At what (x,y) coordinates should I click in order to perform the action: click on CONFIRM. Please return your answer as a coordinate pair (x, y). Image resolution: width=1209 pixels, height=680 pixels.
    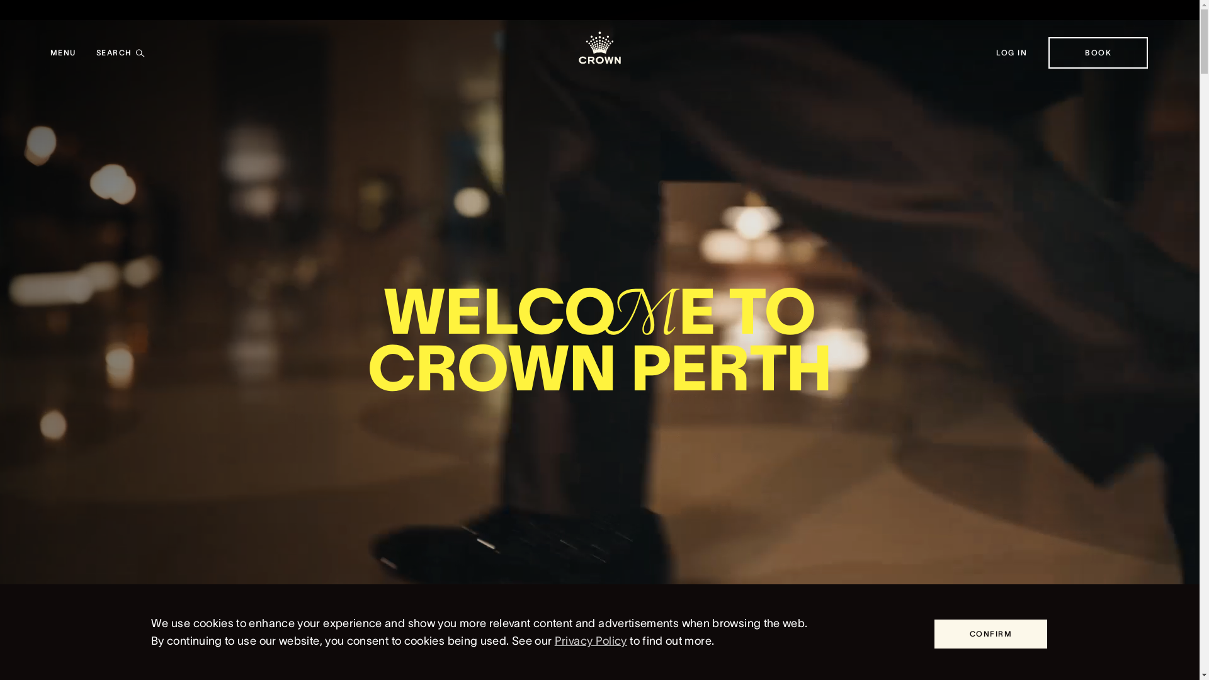
    Looking at the image, I should click on (991, 634).